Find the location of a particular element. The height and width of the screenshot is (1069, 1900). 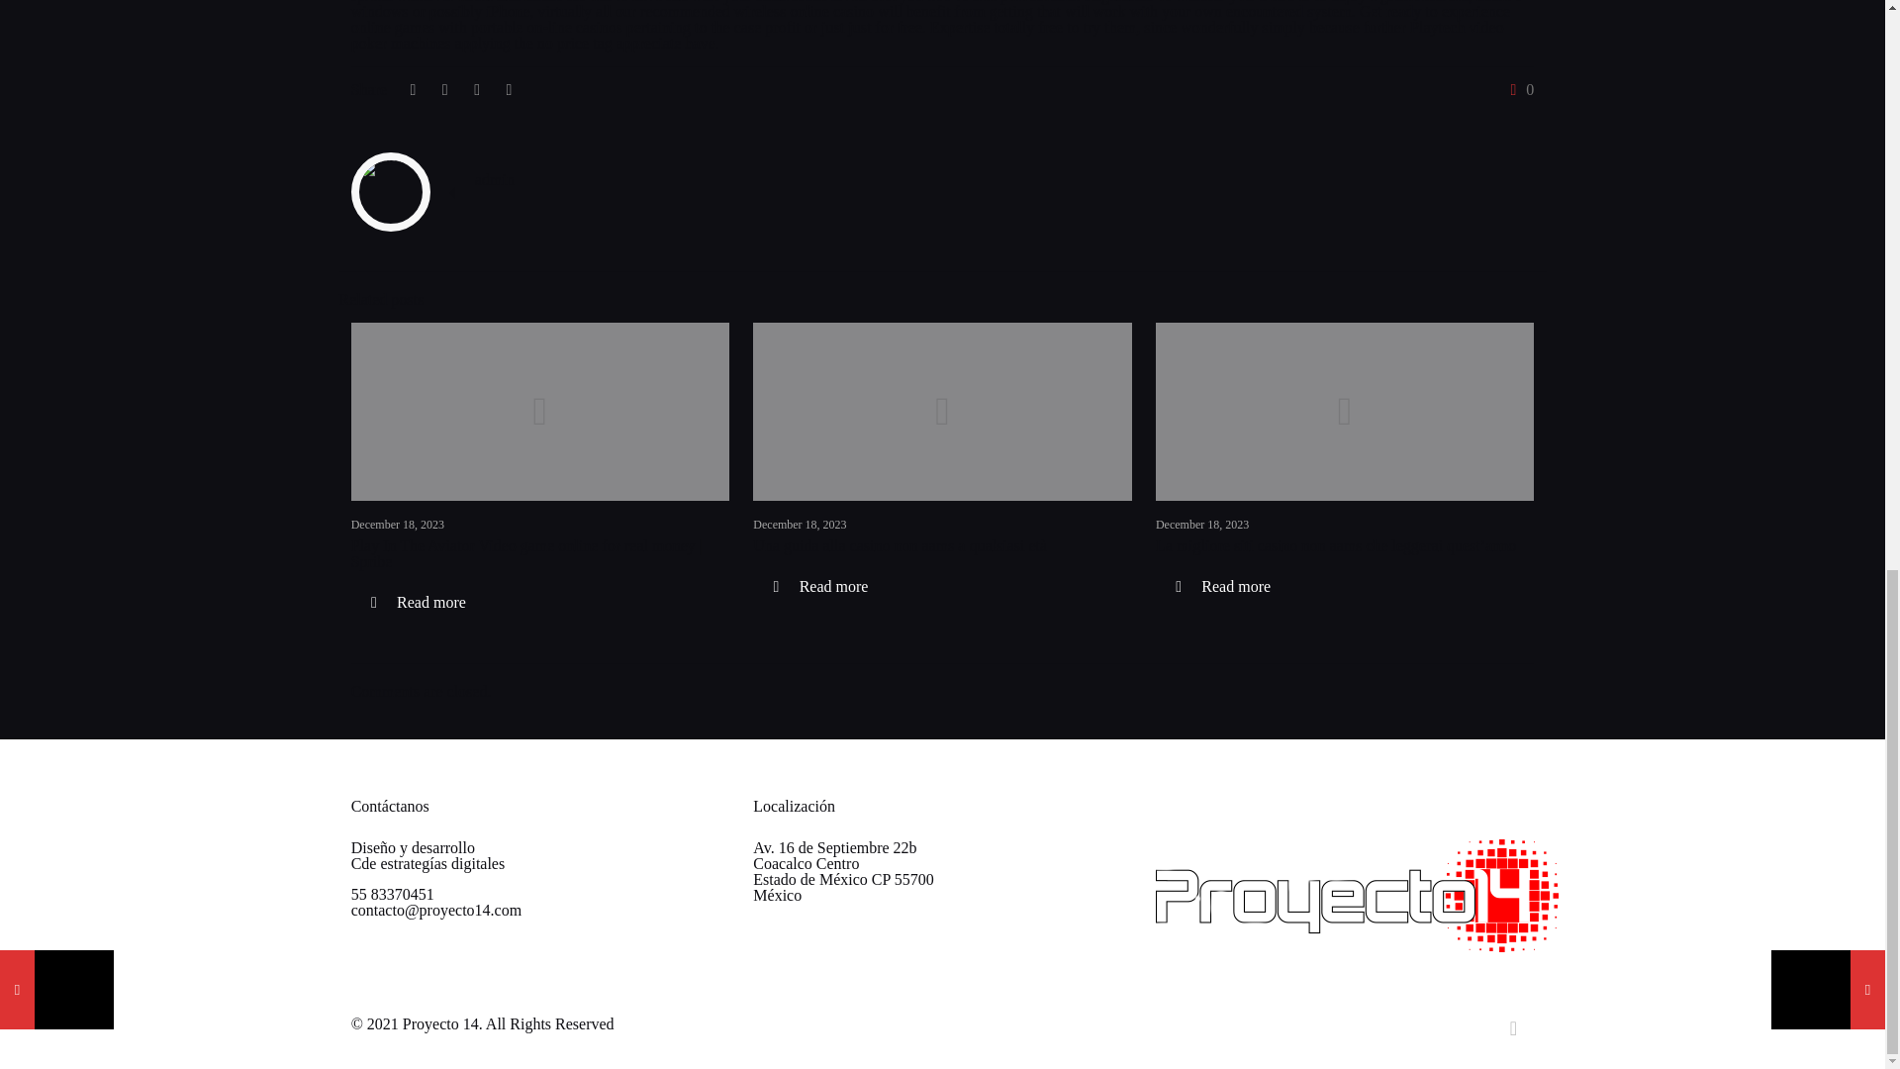

Read more is located at coordinates (419, 602).